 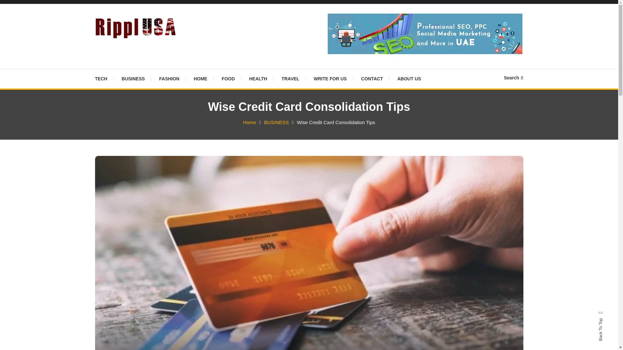 I want to click on TRAVEL, so click(x=290, y=78).